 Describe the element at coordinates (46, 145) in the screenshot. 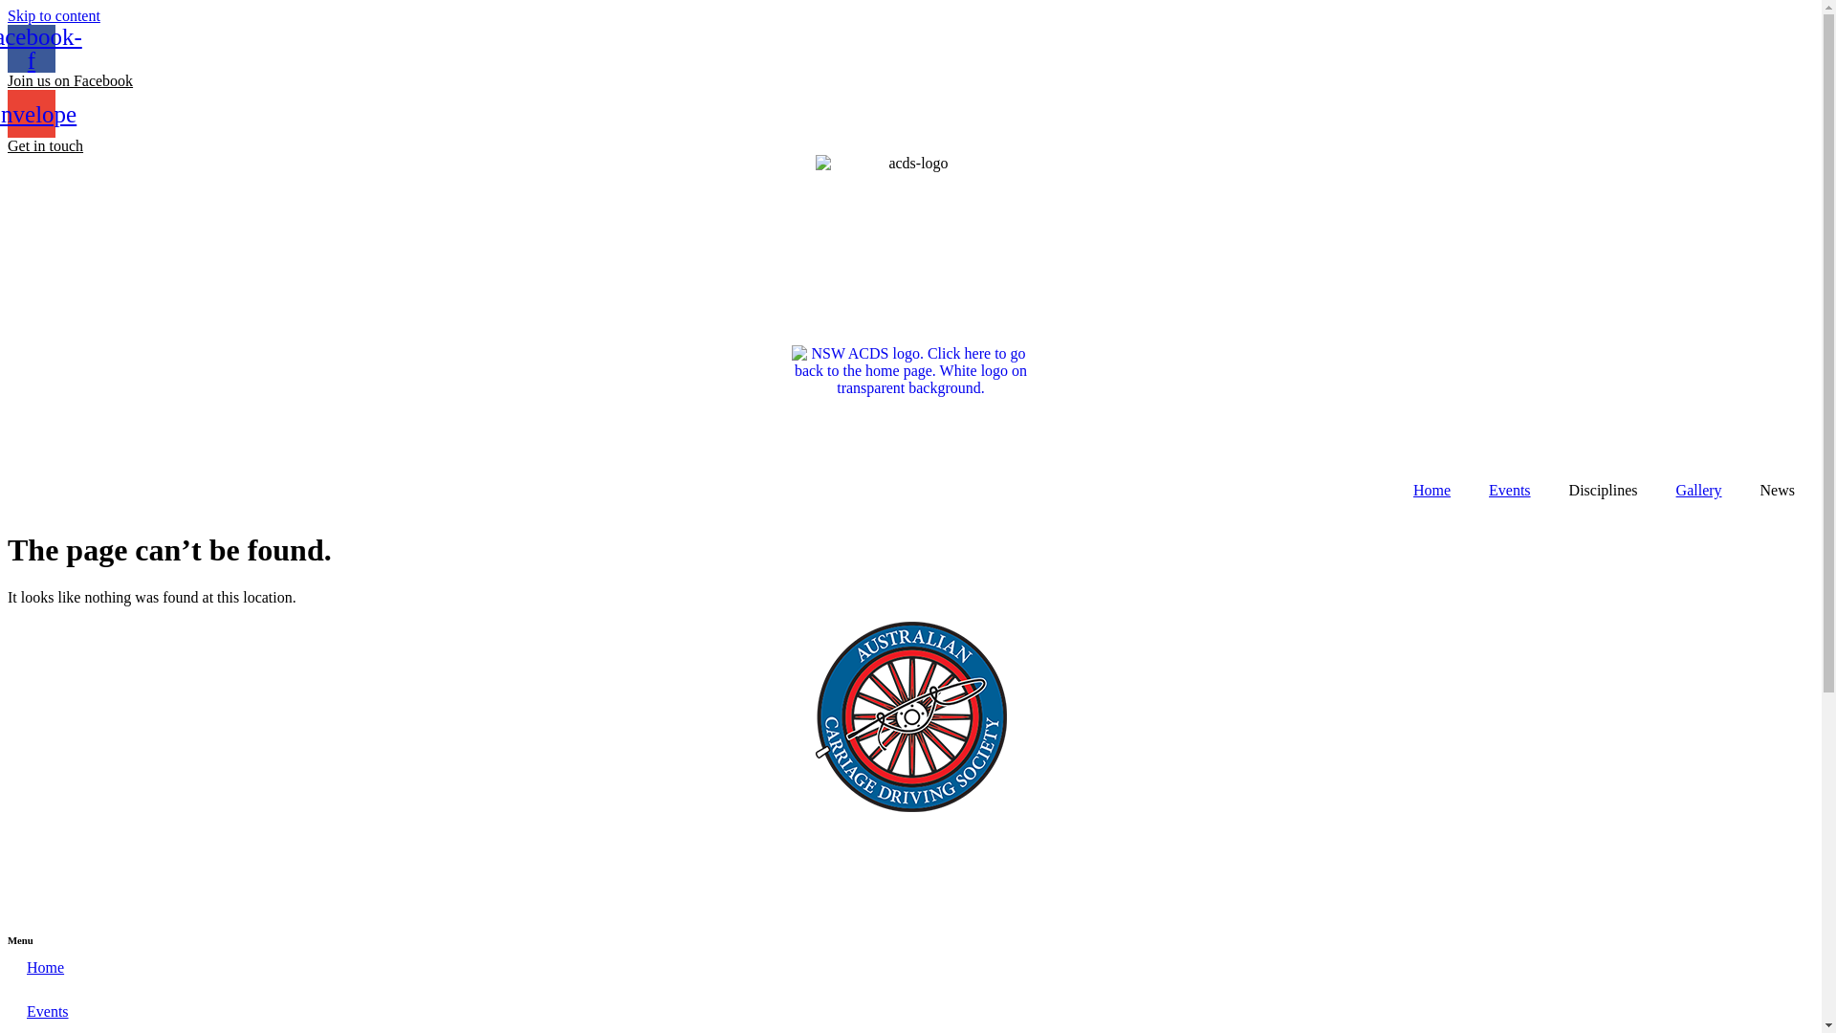

I see `Get in touch` at that location.